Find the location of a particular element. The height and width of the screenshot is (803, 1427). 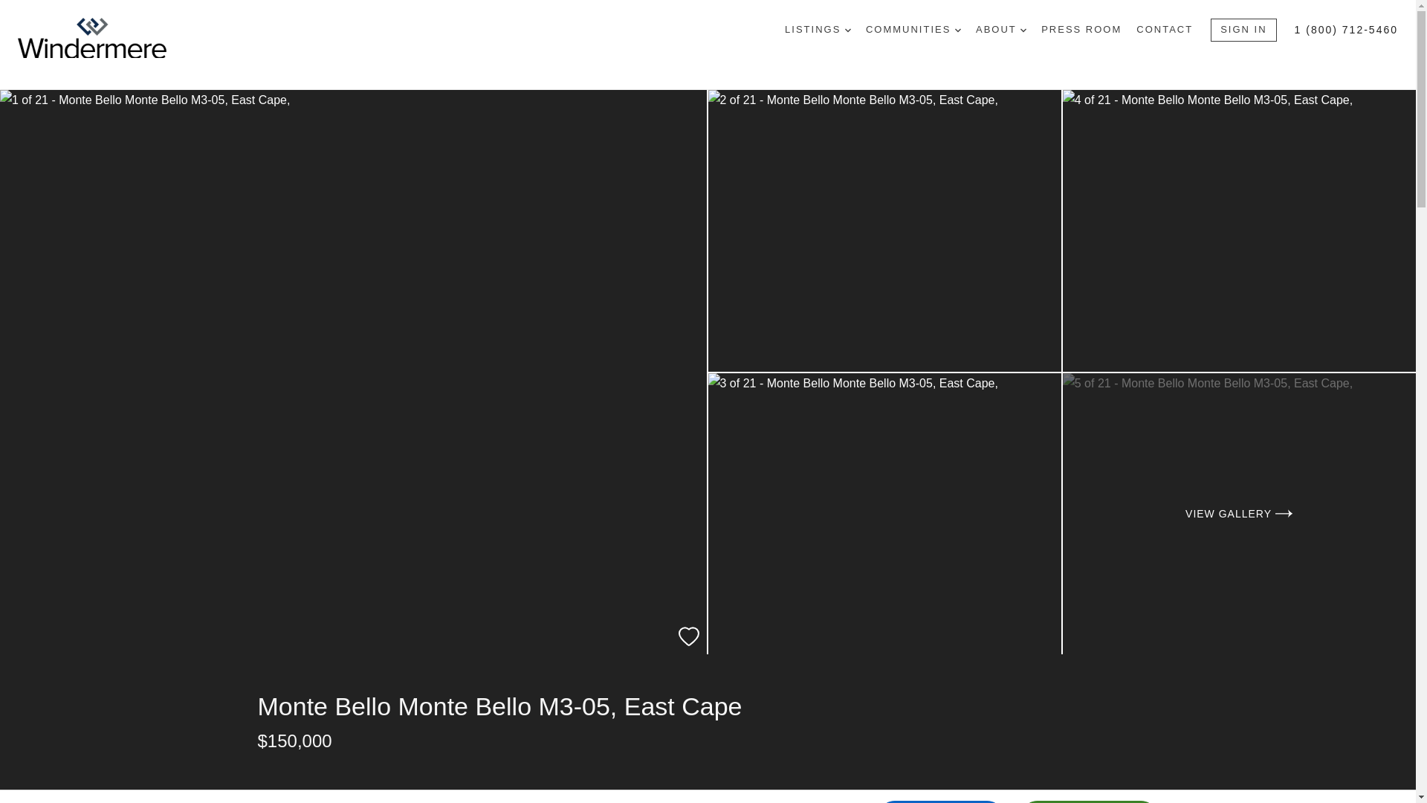

CONTACT is located at coordinates (1164, 30).